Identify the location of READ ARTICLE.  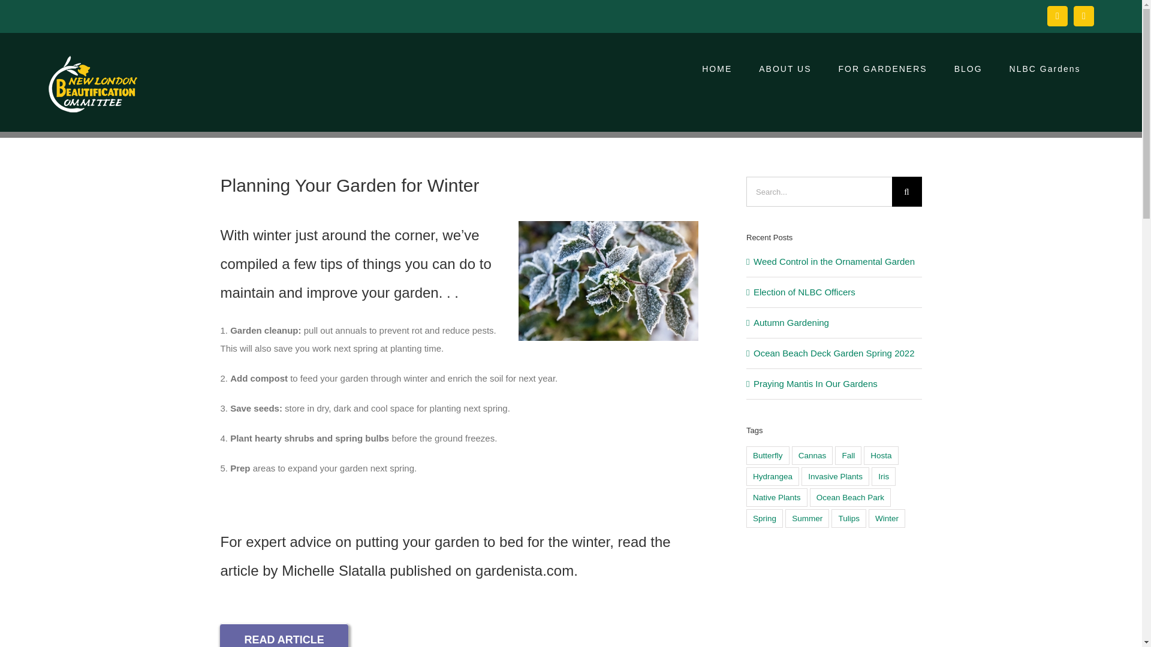
(283, 635).